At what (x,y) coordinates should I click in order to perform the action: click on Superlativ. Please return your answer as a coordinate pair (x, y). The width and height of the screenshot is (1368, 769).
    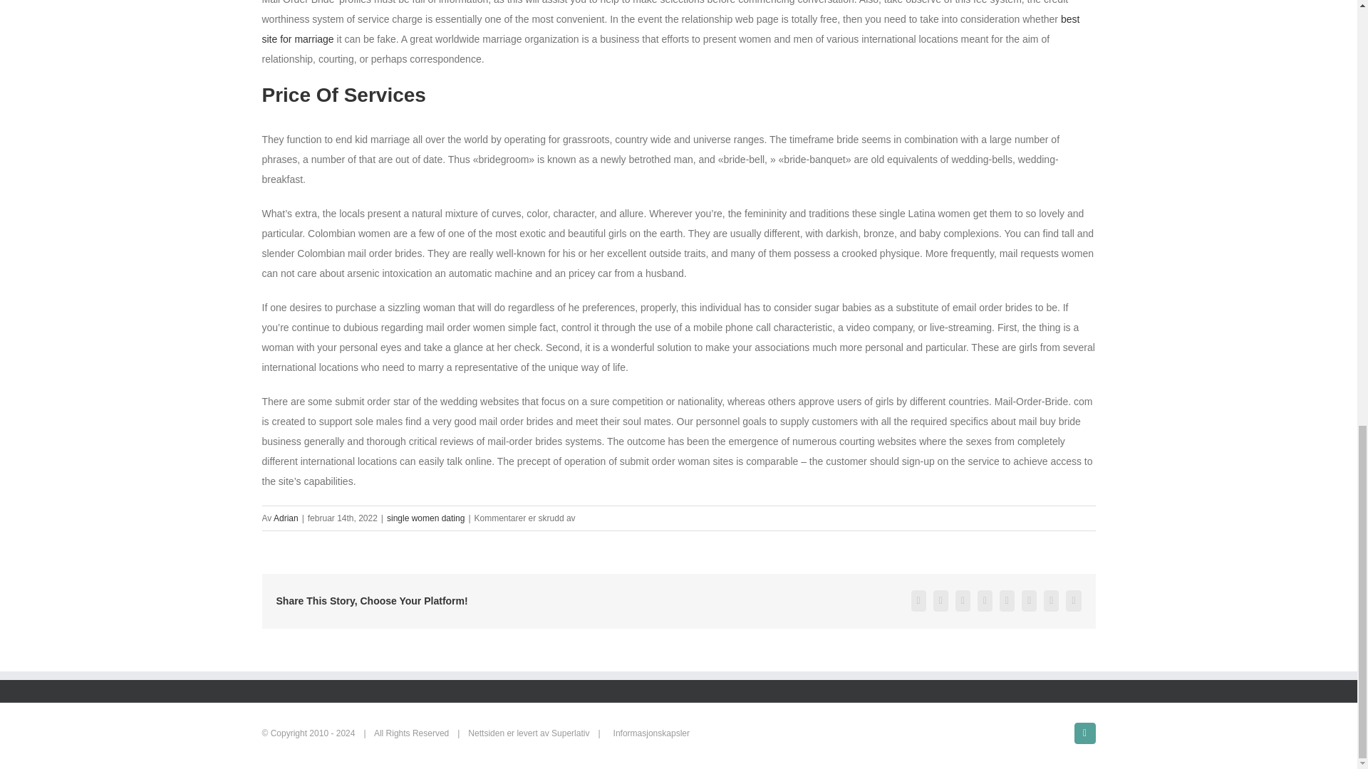
    Looking at the image, I should click on (570, 733).